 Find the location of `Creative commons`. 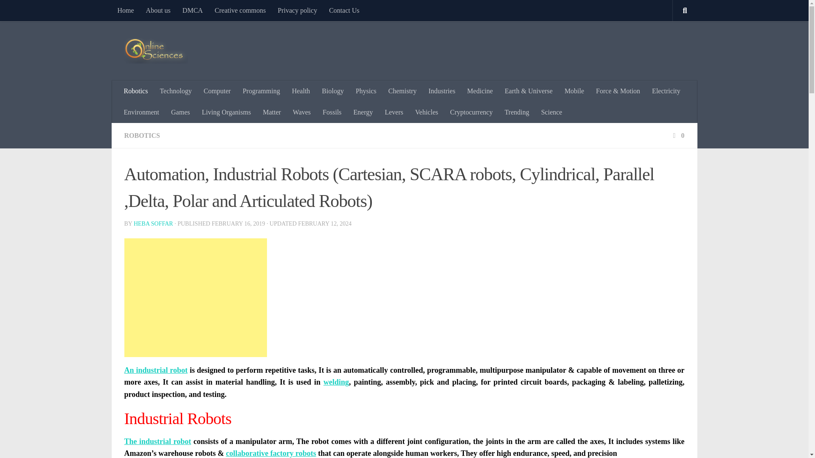

Creative commons is located at coordinates (240, 10).